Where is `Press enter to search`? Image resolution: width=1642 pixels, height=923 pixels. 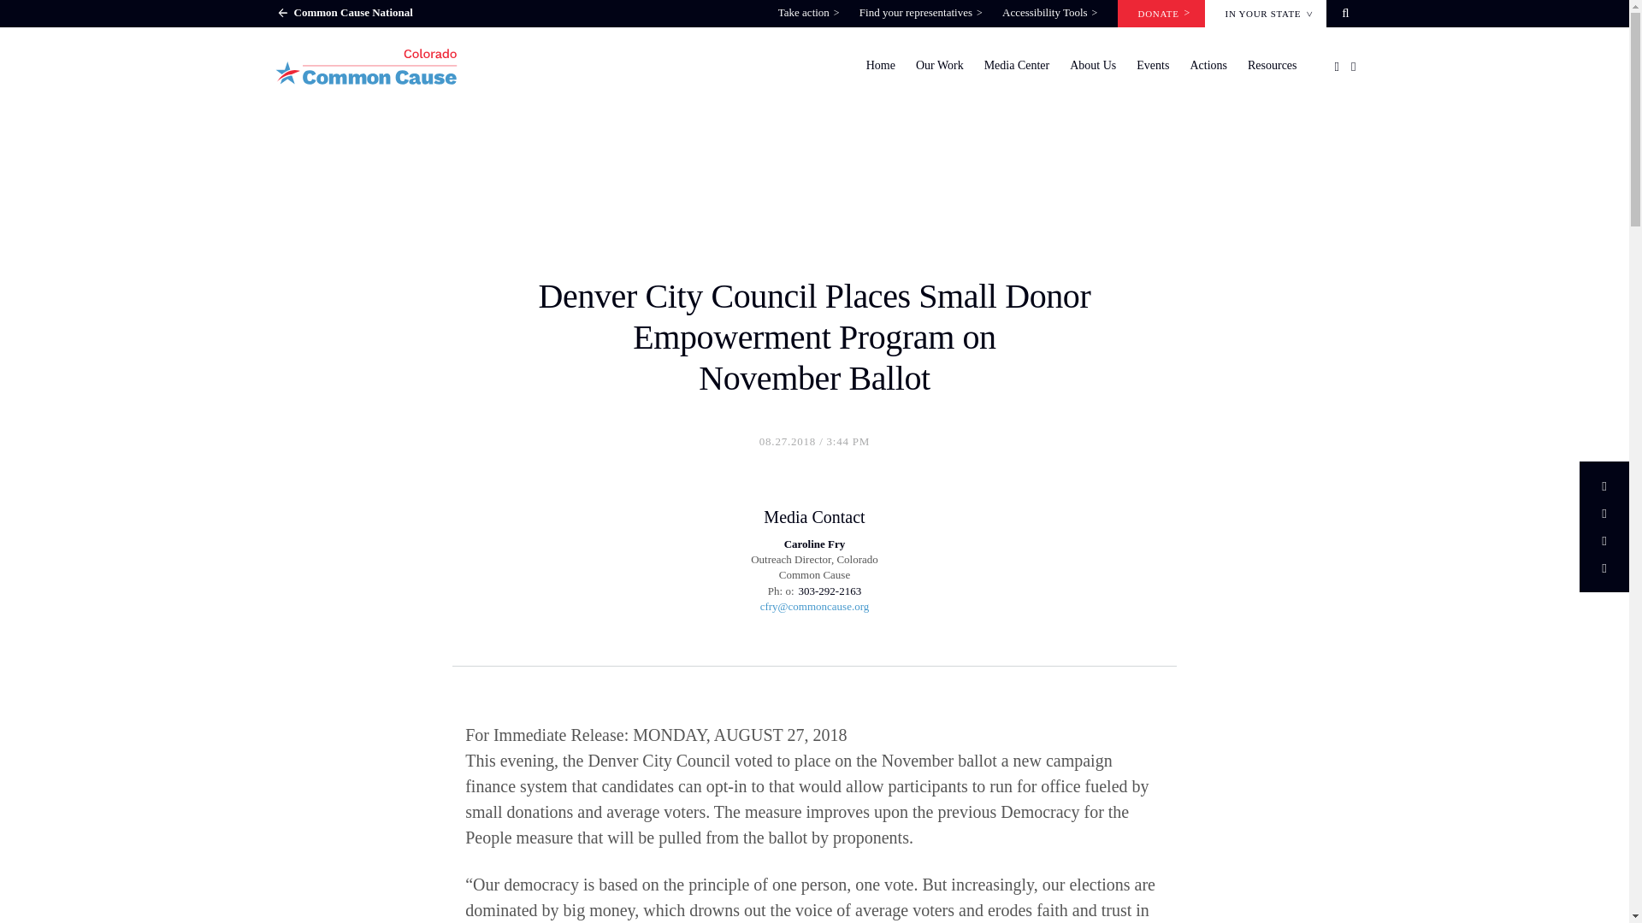
Press enter to search is located at coordinates (886, 525).